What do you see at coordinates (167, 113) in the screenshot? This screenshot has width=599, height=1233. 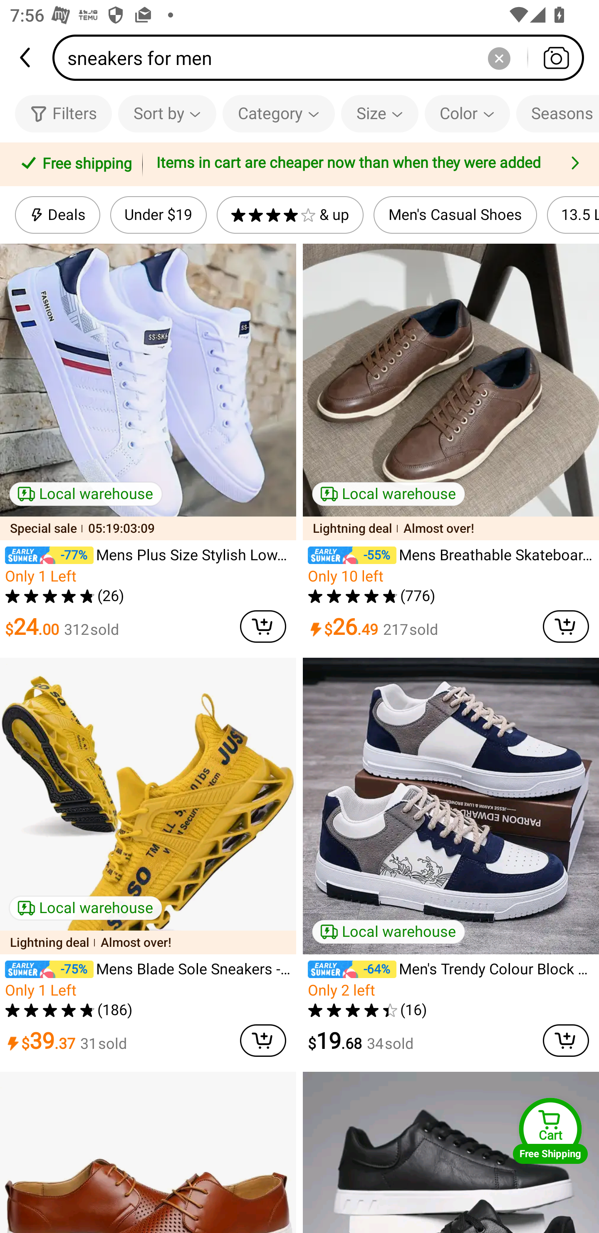 I see `Sort by` at bounding box center [167, 113].